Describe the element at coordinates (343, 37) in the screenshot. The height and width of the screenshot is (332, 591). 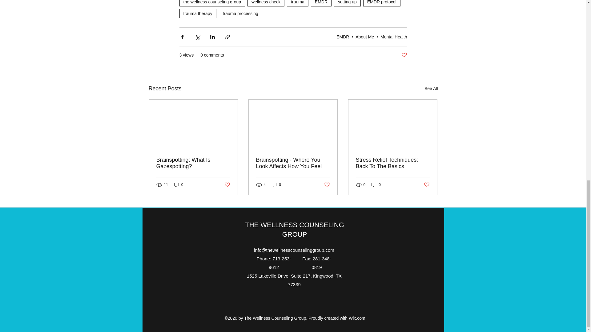
I see `EMDR` at that location.